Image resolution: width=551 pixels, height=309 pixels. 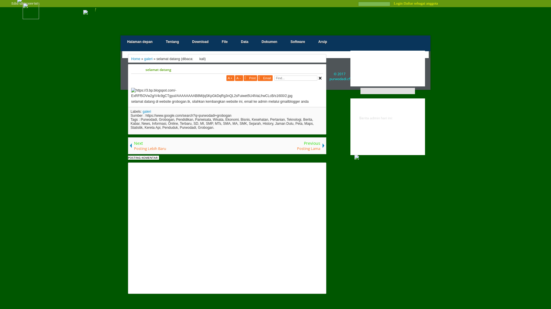 What do you see at coordinates (239, 78) in the screenshot?
I see `A-` at bounding box center [239, 78].